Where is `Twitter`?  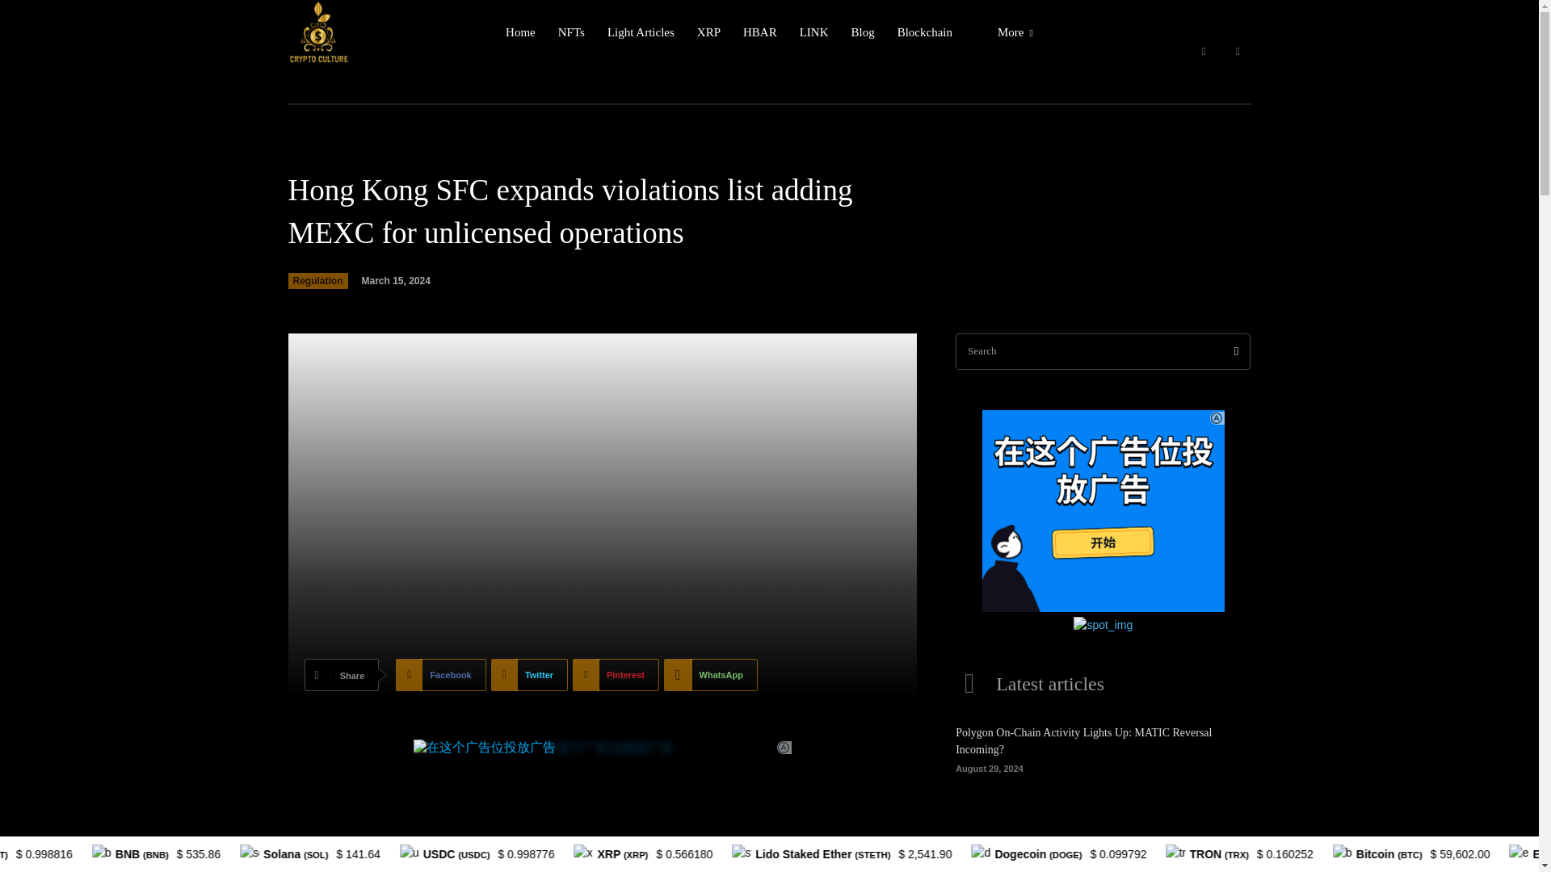
Twitter is located at coordinates (529, 675).